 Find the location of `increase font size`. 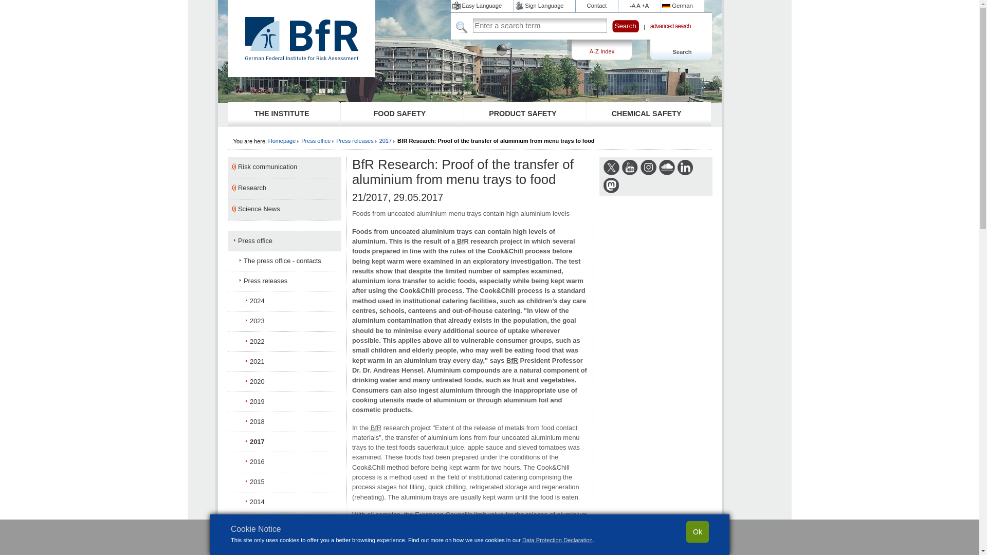

increase font size is located at coordinates (645, 6).